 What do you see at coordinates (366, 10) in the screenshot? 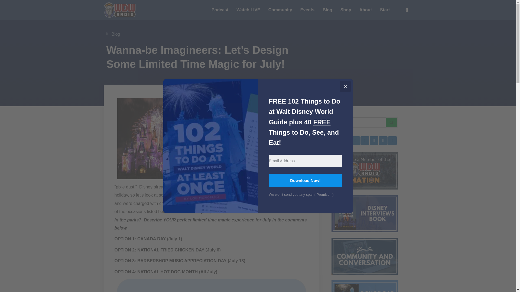
I see `About` at bounding box center [366, 10].